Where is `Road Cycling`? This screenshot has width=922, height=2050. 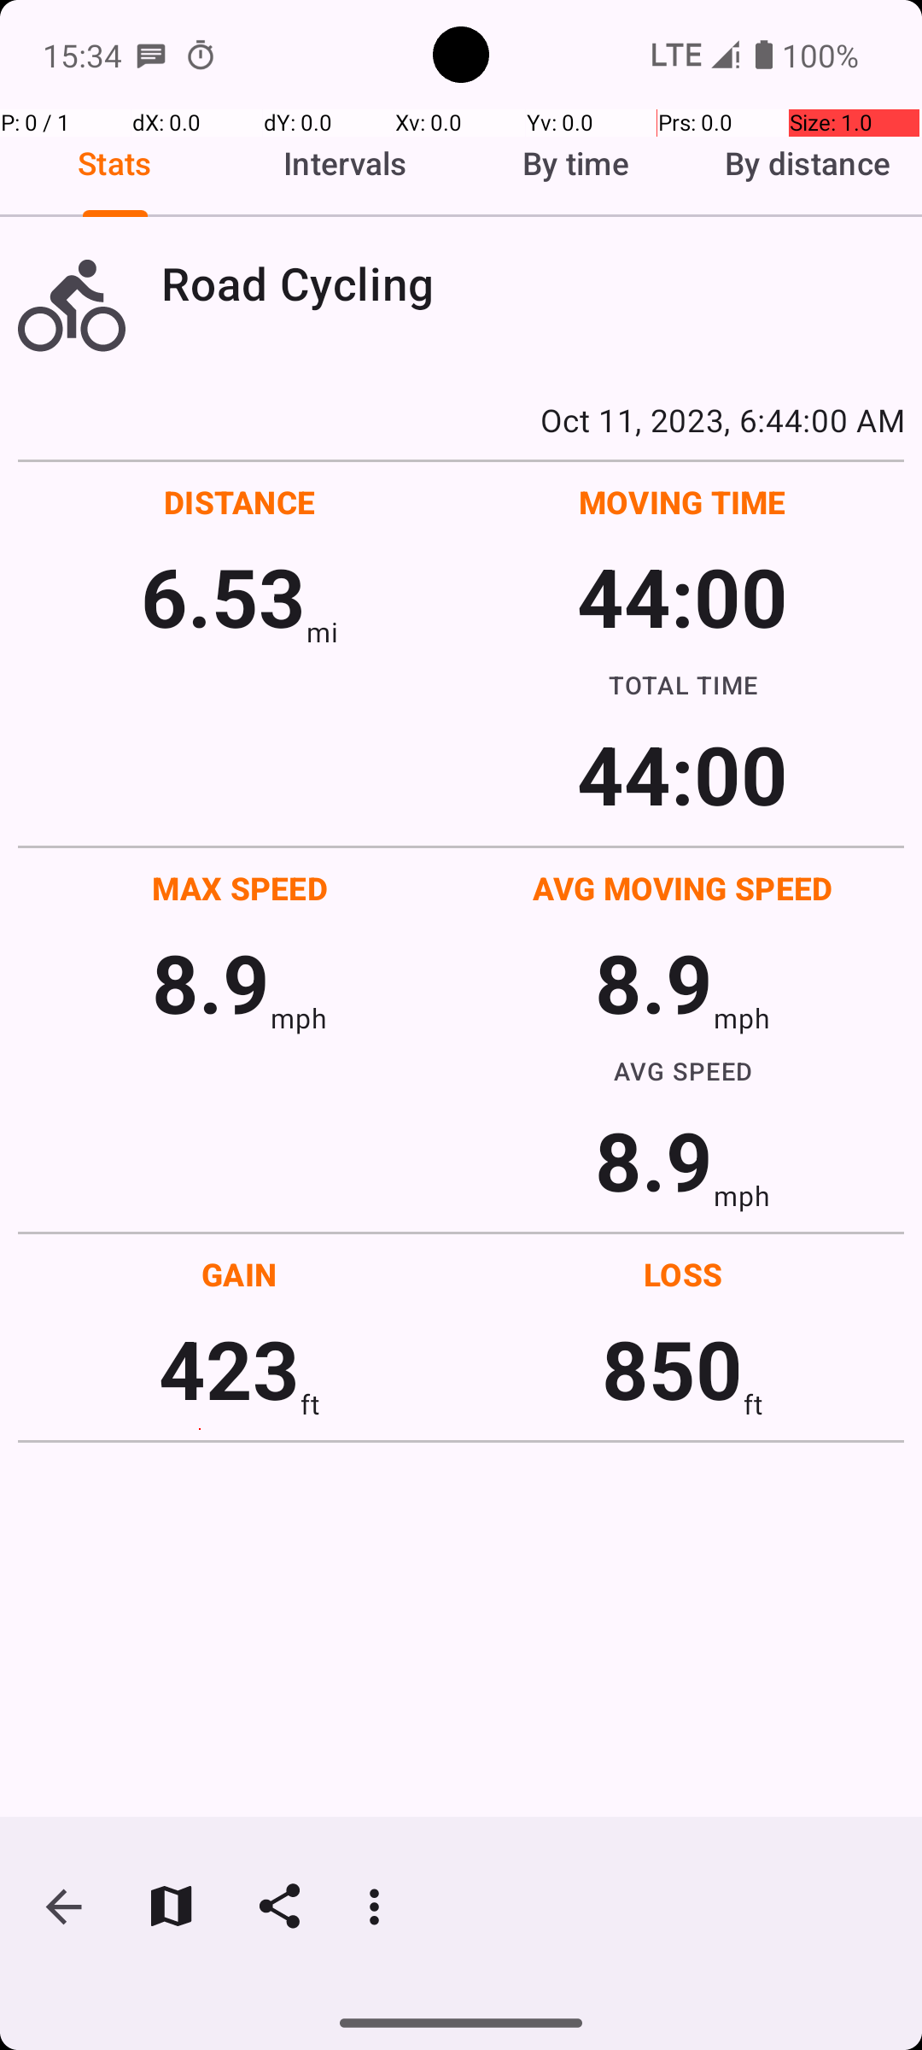 Road Cycling is located at coordinates (533, 284).